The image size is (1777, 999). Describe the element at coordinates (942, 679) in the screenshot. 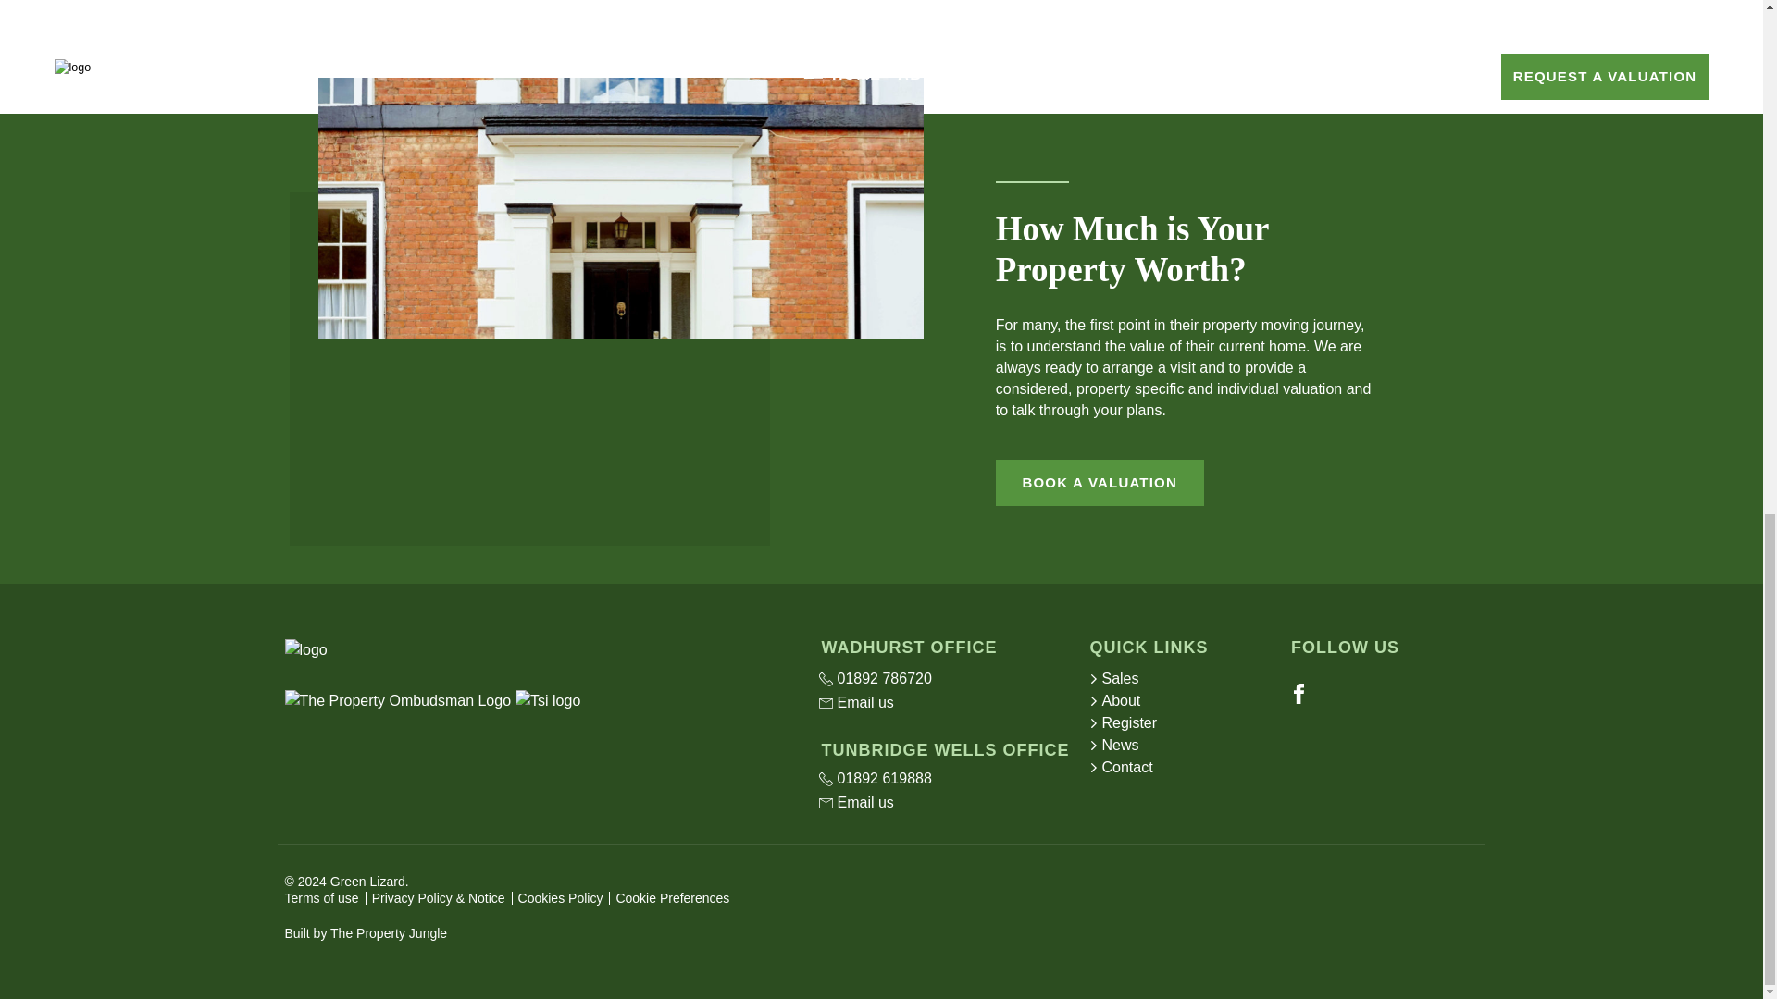

I see `01892 786720` at that location.